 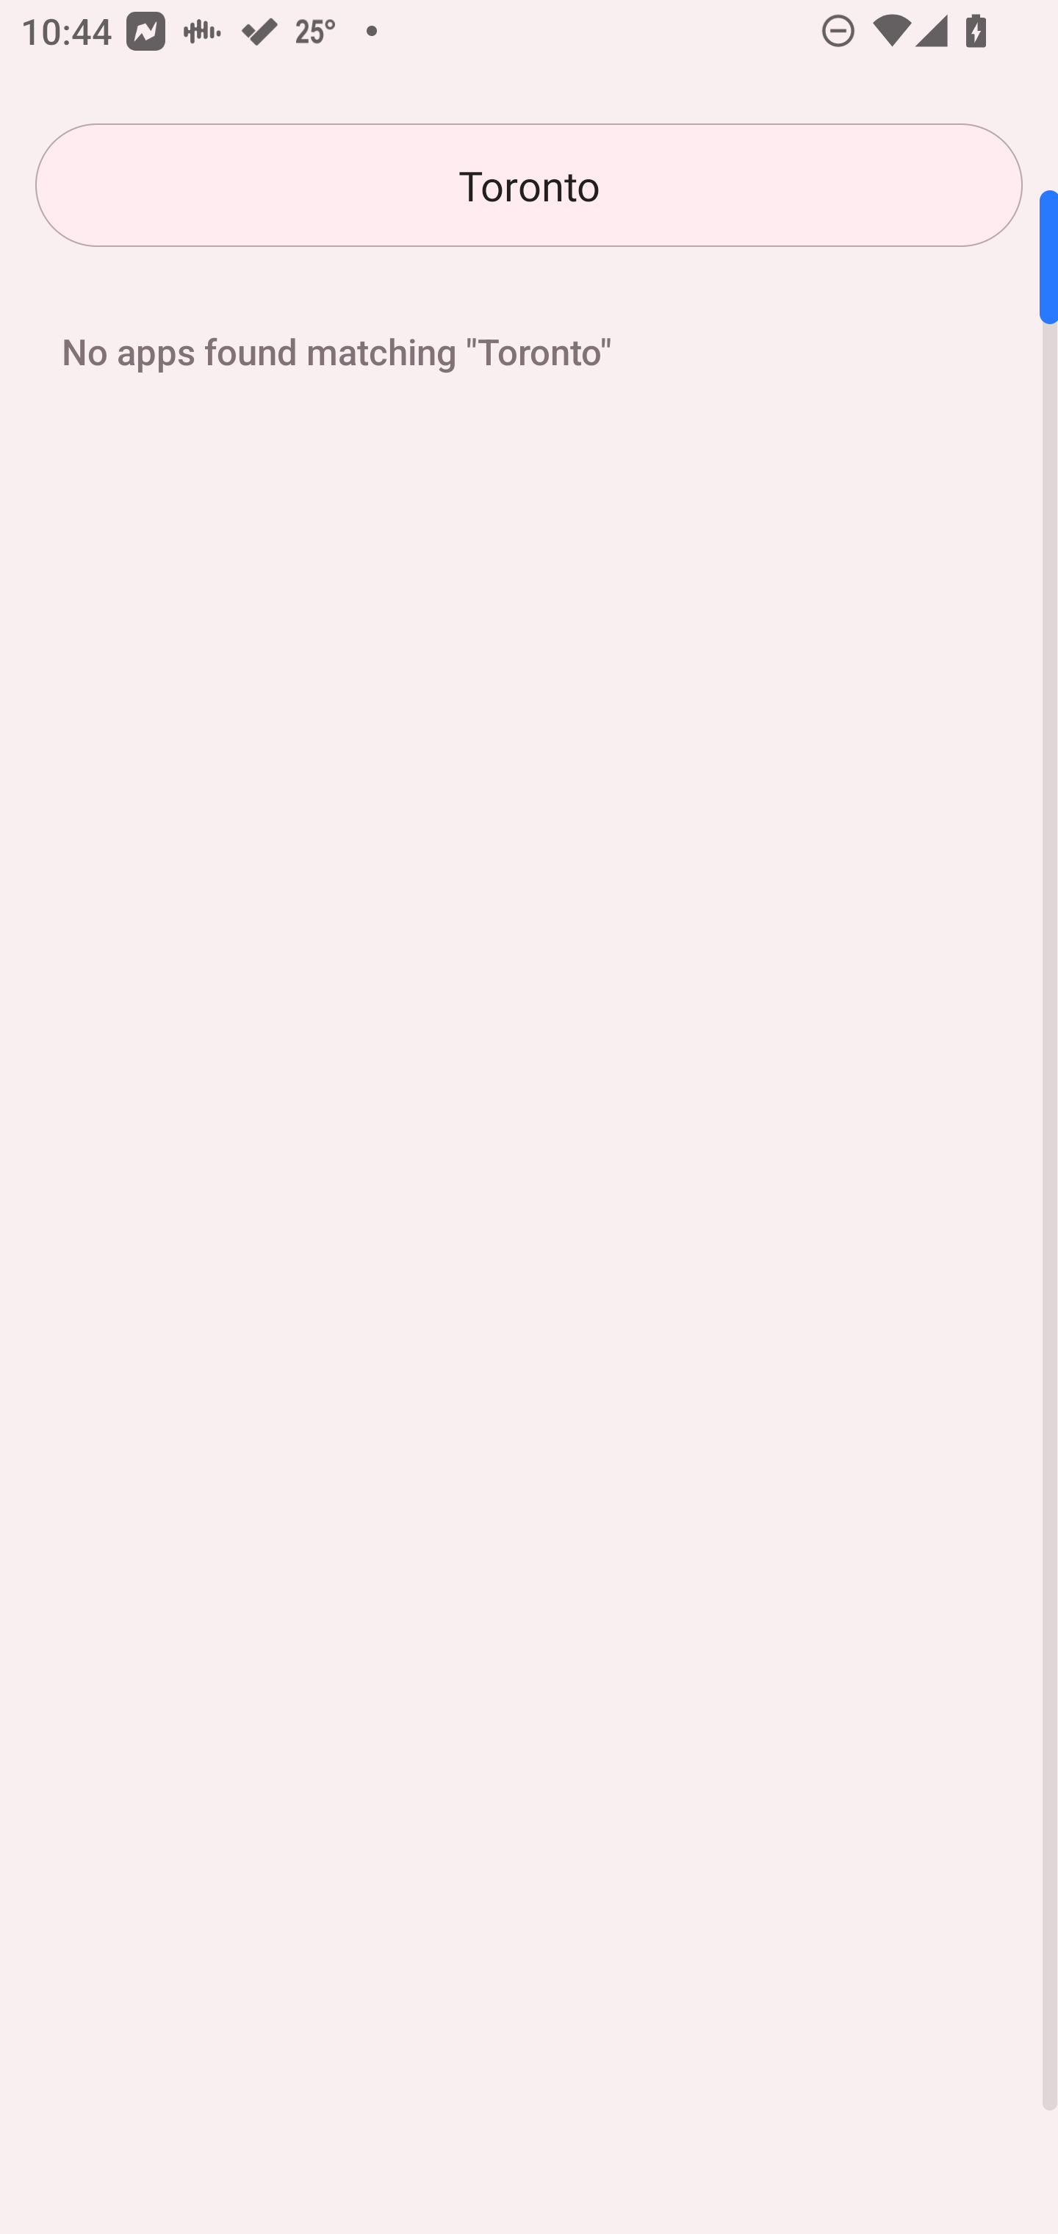 I want to click on Toronto, so click(x=529, y=185).